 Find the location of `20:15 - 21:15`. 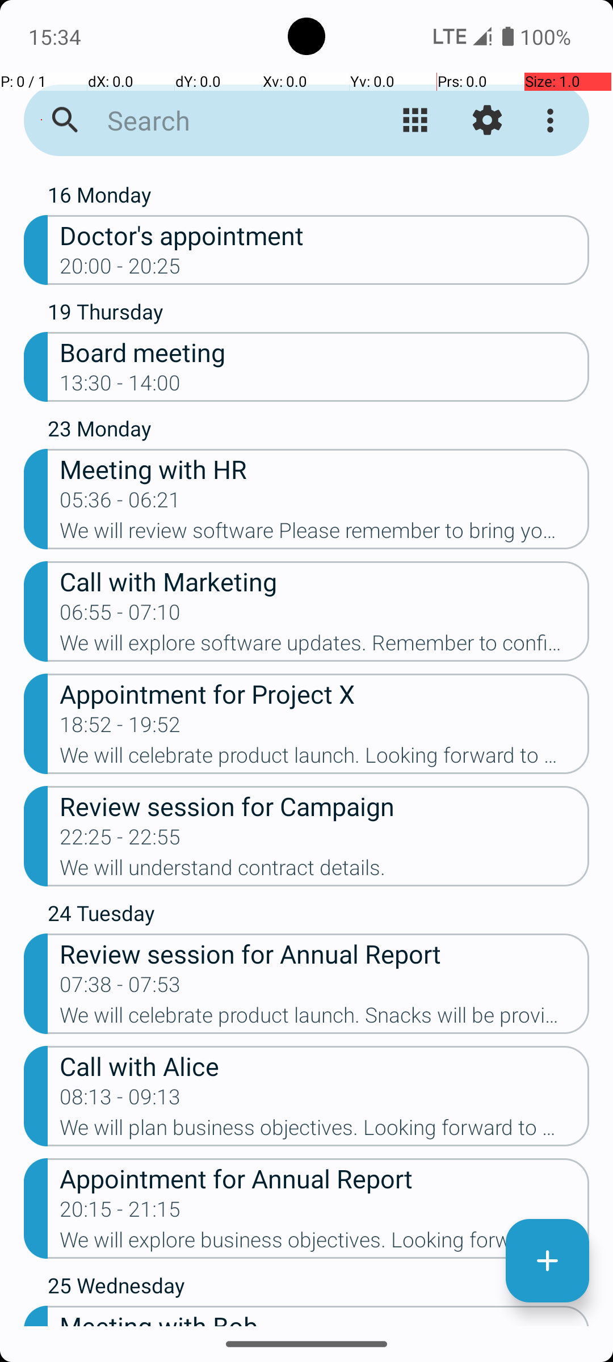

20:15 - 21:15 is located at coordinates (120, 1213).